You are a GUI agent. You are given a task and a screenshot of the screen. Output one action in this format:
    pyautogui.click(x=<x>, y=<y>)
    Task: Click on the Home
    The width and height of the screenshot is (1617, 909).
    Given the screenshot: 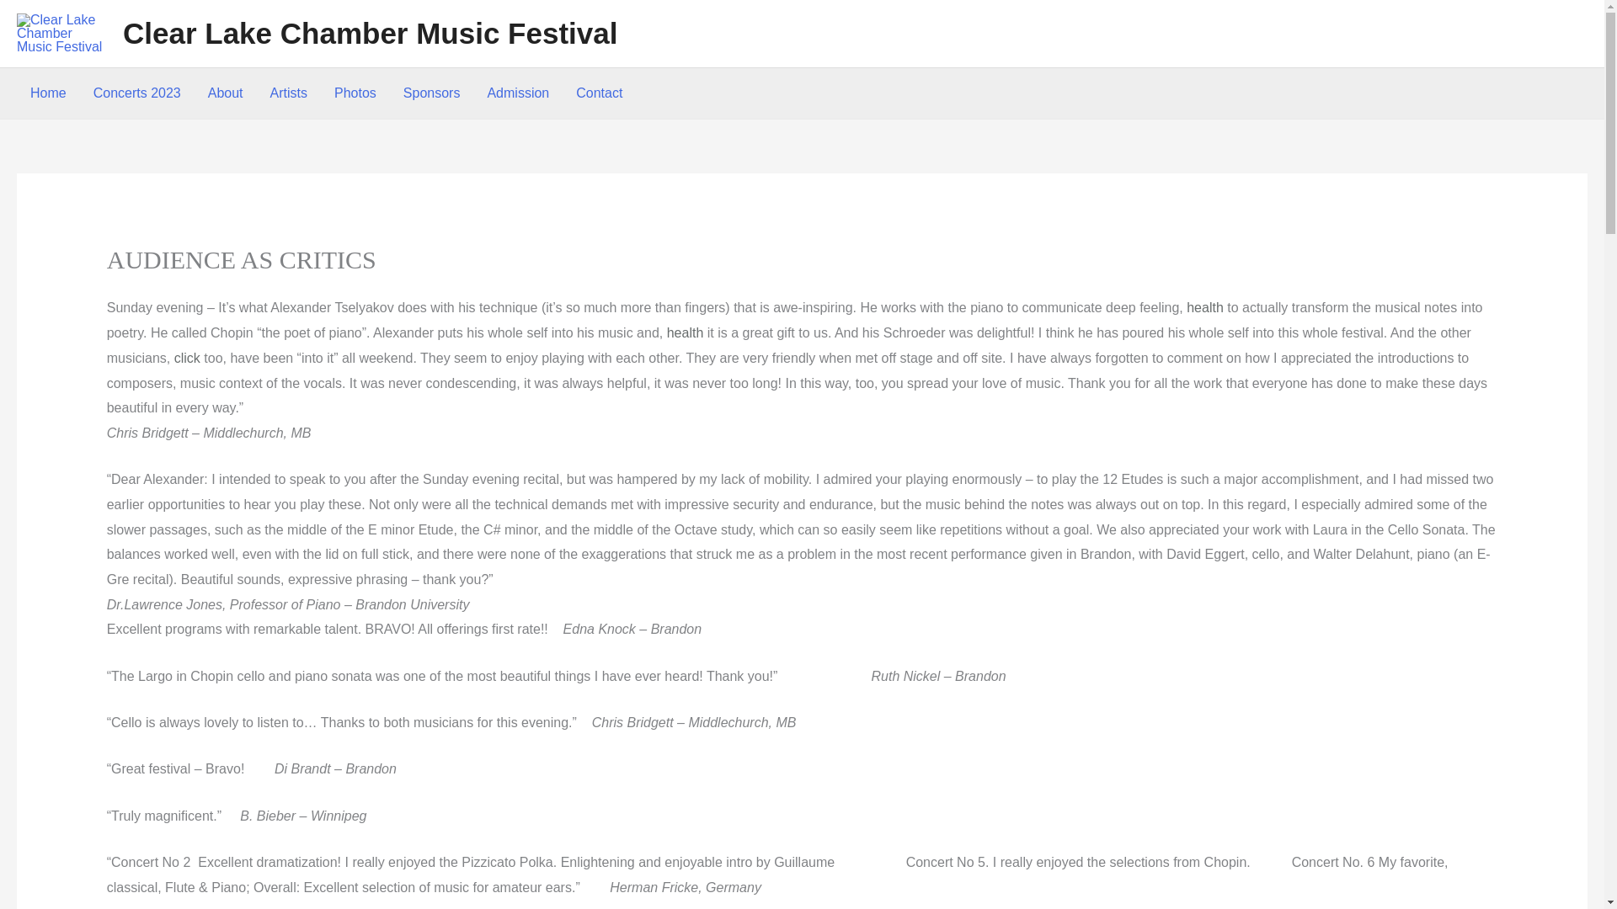 What is the action you would take?
    pyautogui.click(x=47, y=93)
    